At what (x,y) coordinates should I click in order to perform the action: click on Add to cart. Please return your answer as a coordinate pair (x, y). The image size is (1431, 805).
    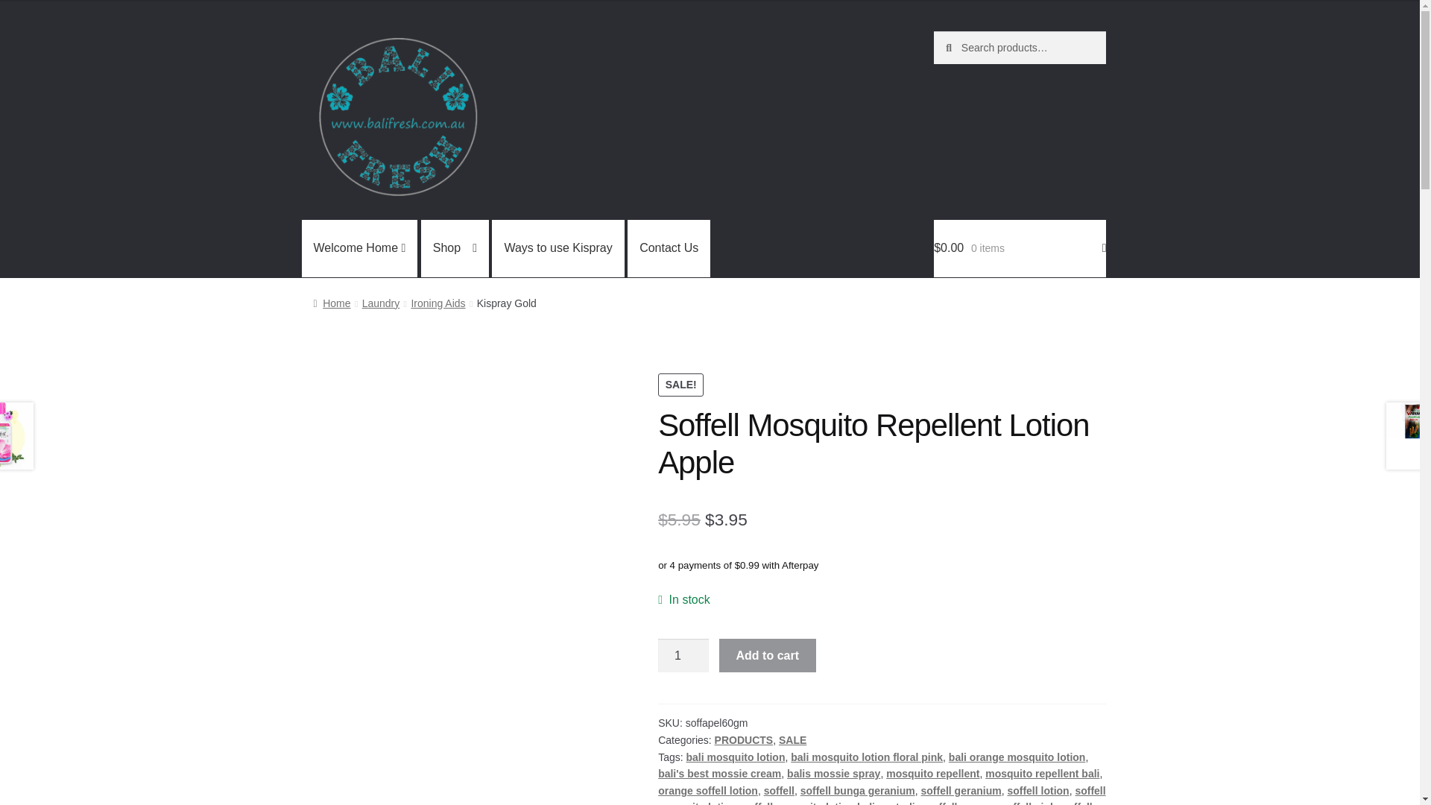
    Looking at the image, I should click on (768, 656).